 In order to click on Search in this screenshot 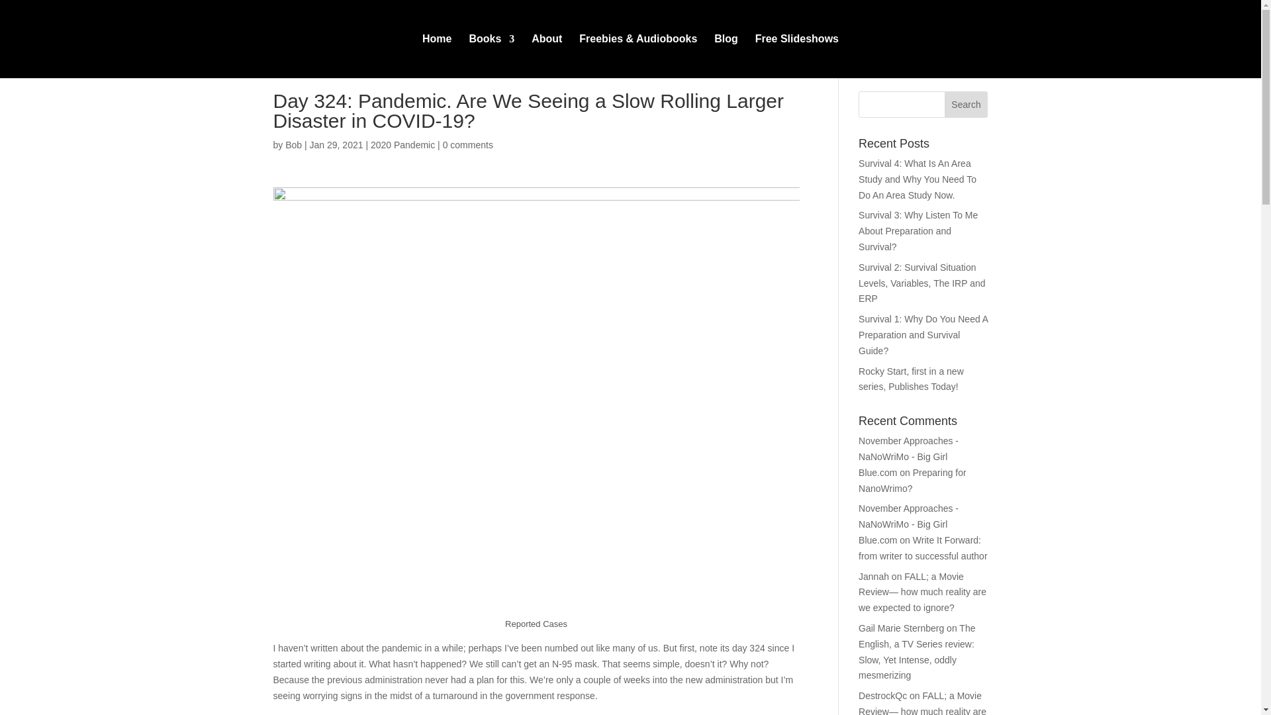, I will do `click(966, 105)`.